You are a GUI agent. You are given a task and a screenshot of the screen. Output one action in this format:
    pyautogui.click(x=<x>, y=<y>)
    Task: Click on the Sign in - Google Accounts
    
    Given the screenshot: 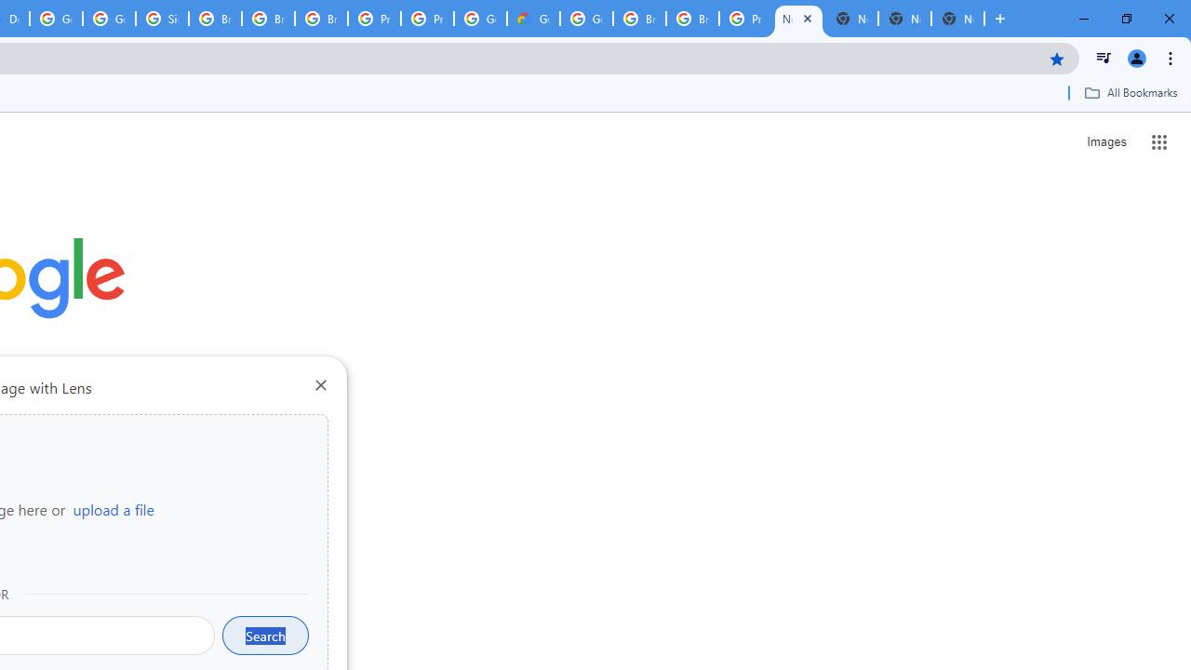 What is the action you would take?
    pyautogui.click(x=162, y=19)
    